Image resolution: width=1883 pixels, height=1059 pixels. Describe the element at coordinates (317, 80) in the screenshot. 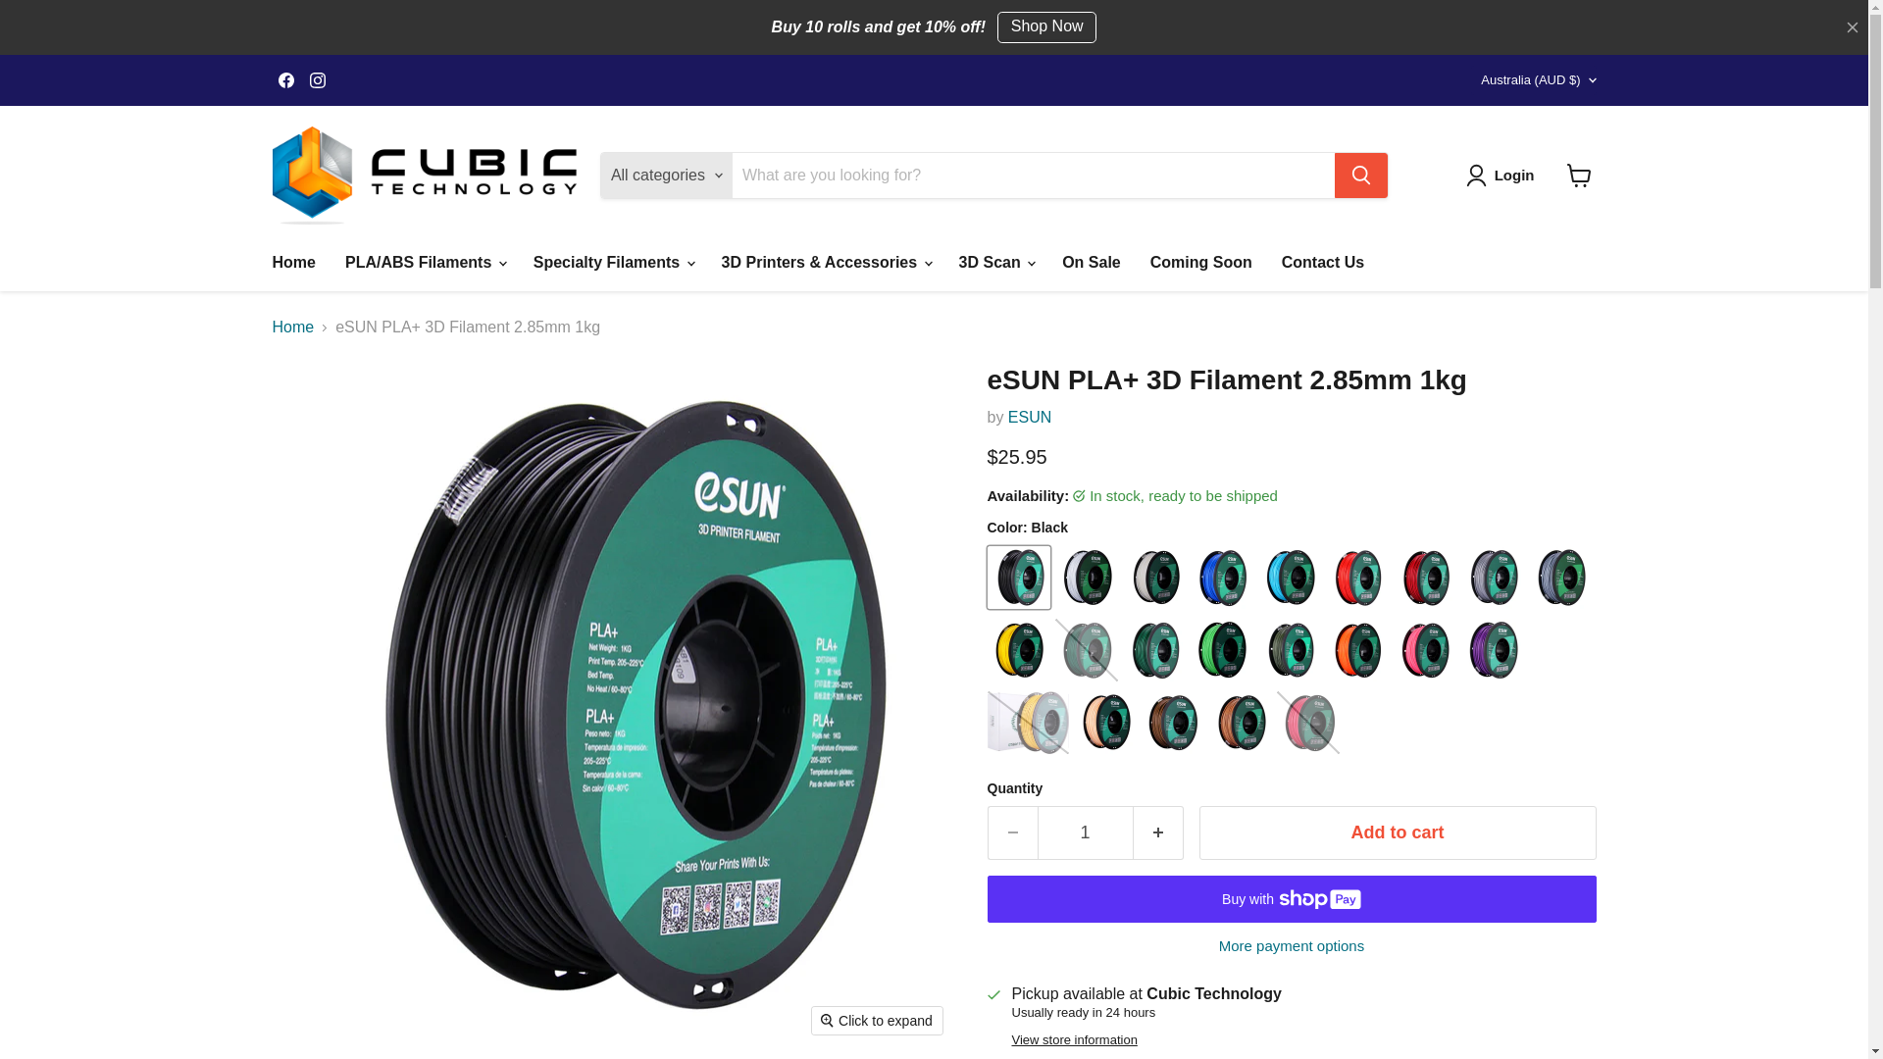

I see `Find us on Instagram` at that location.